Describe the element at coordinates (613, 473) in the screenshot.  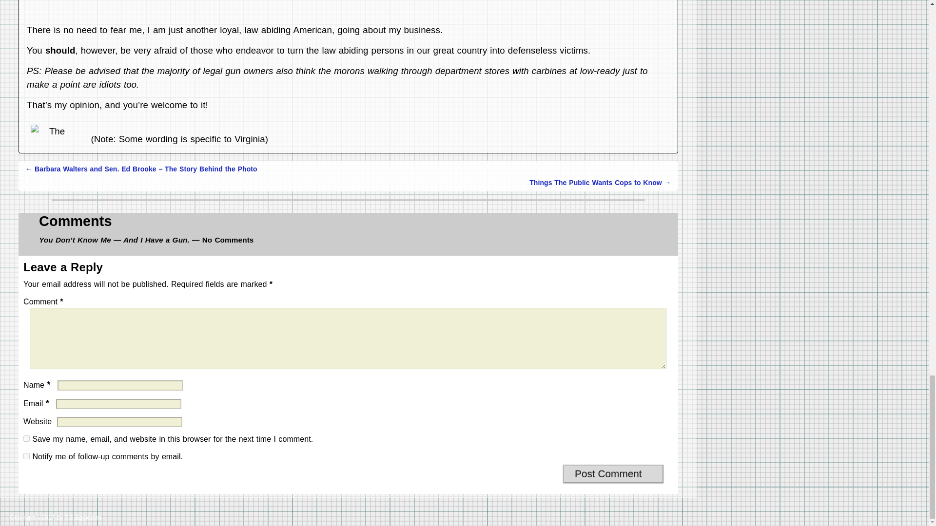
I see `Post Comment` at that location.